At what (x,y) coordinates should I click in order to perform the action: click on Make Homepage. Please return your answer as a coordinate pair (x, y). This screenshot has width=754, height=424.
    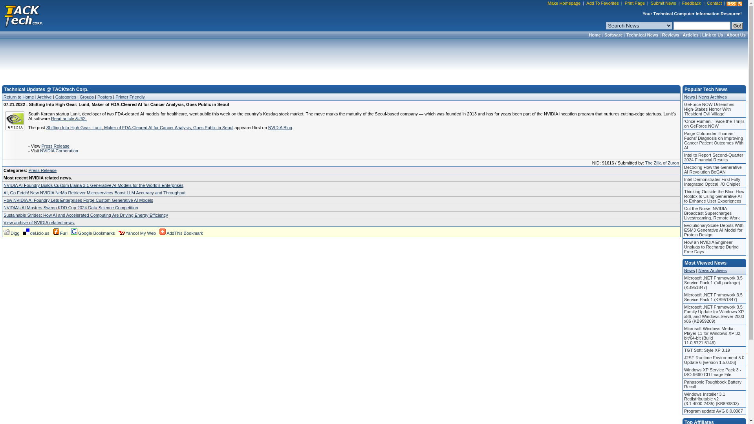
    Looking at the image, I should click on (564, 4).